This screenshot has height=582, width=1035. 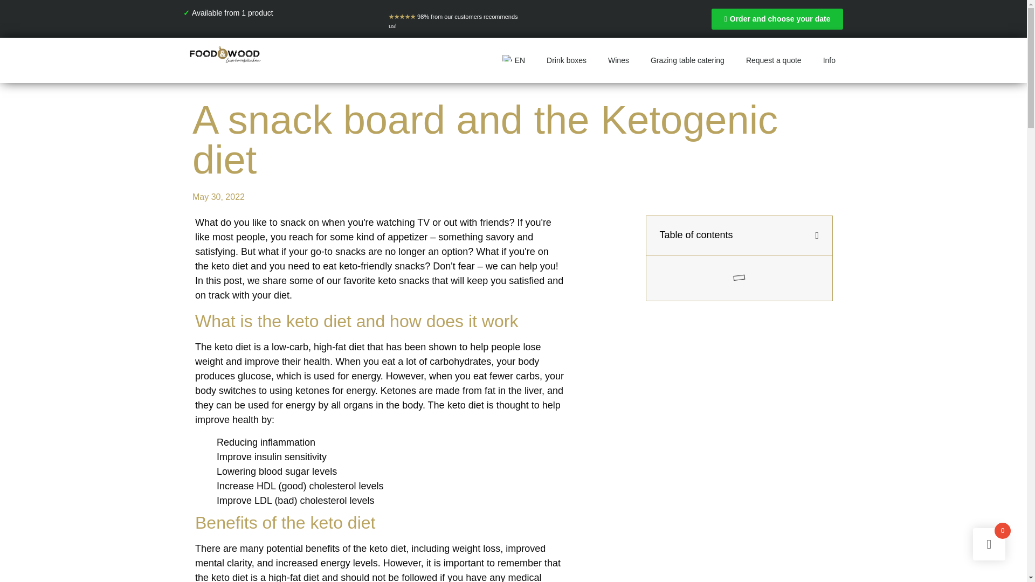 I want to click on Drink boxes, so click(x=566, y=60).